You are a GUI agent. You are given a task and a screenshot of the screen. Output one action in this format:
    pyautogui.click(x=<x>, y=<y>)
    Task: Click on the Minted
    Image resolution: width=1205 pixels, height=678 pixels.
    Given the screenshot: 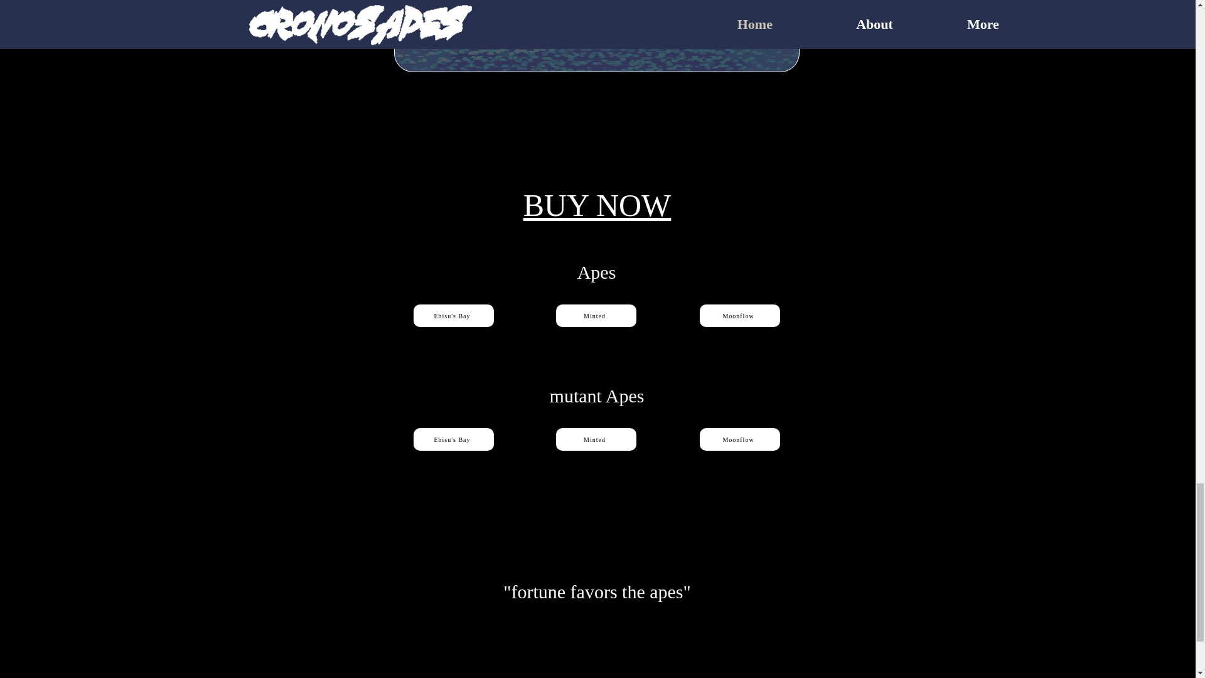 What is the action you would take?
    pyautogui.click(x=596, y=315)
    